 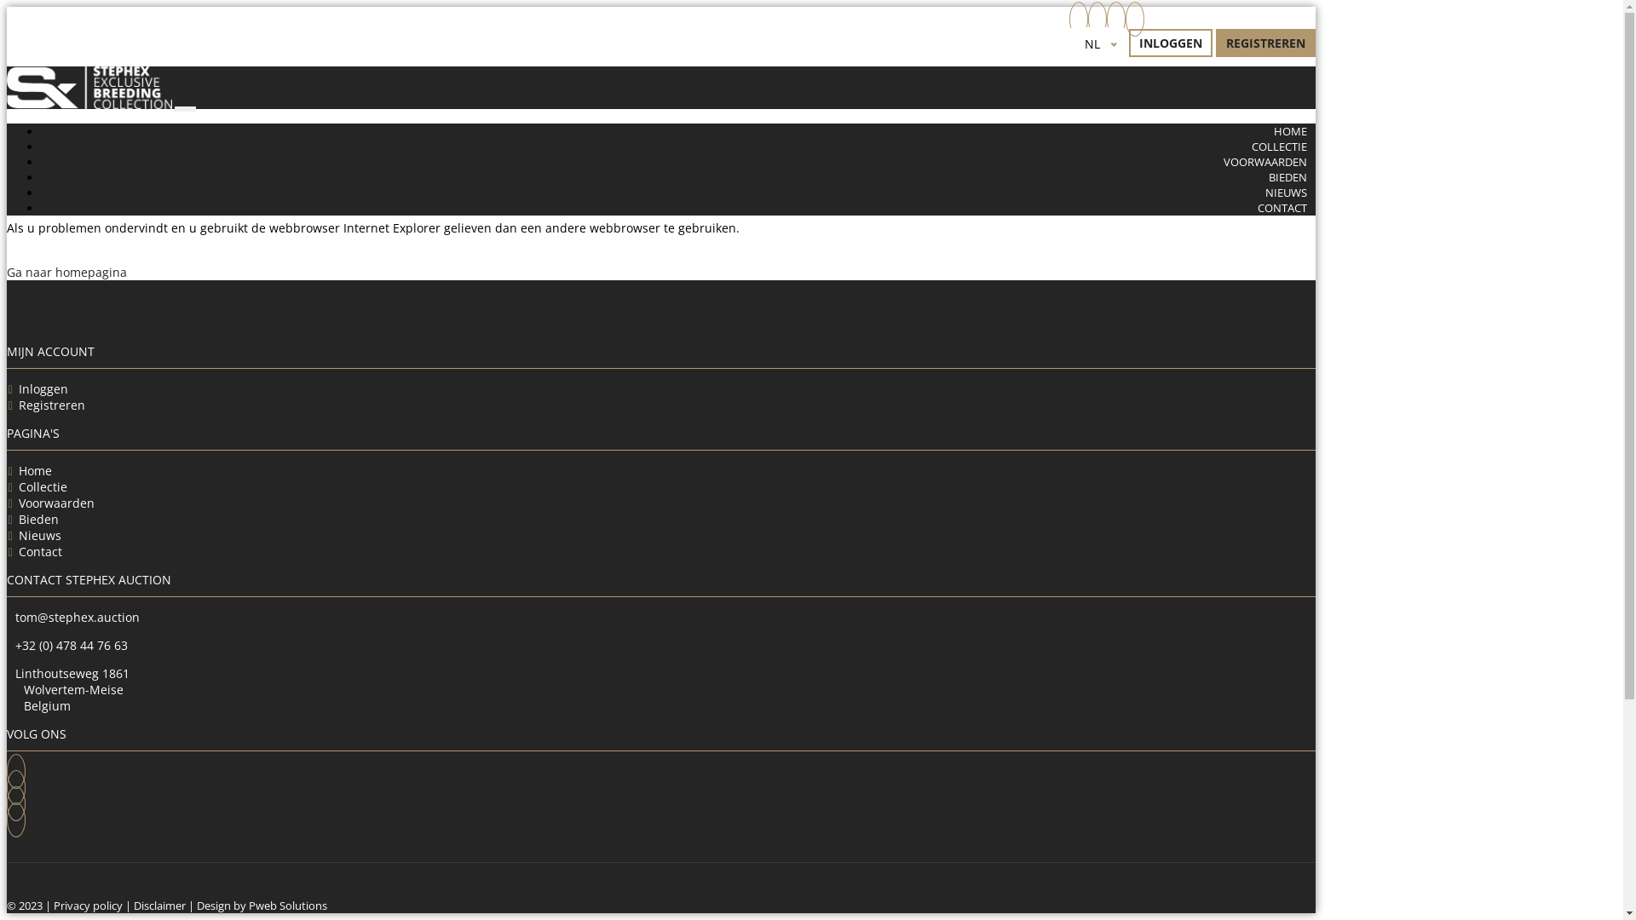 What do you see at coordinates (1282, 208) in the screenshot?
I see `CONTACT` at bounding box center [1282, 208].